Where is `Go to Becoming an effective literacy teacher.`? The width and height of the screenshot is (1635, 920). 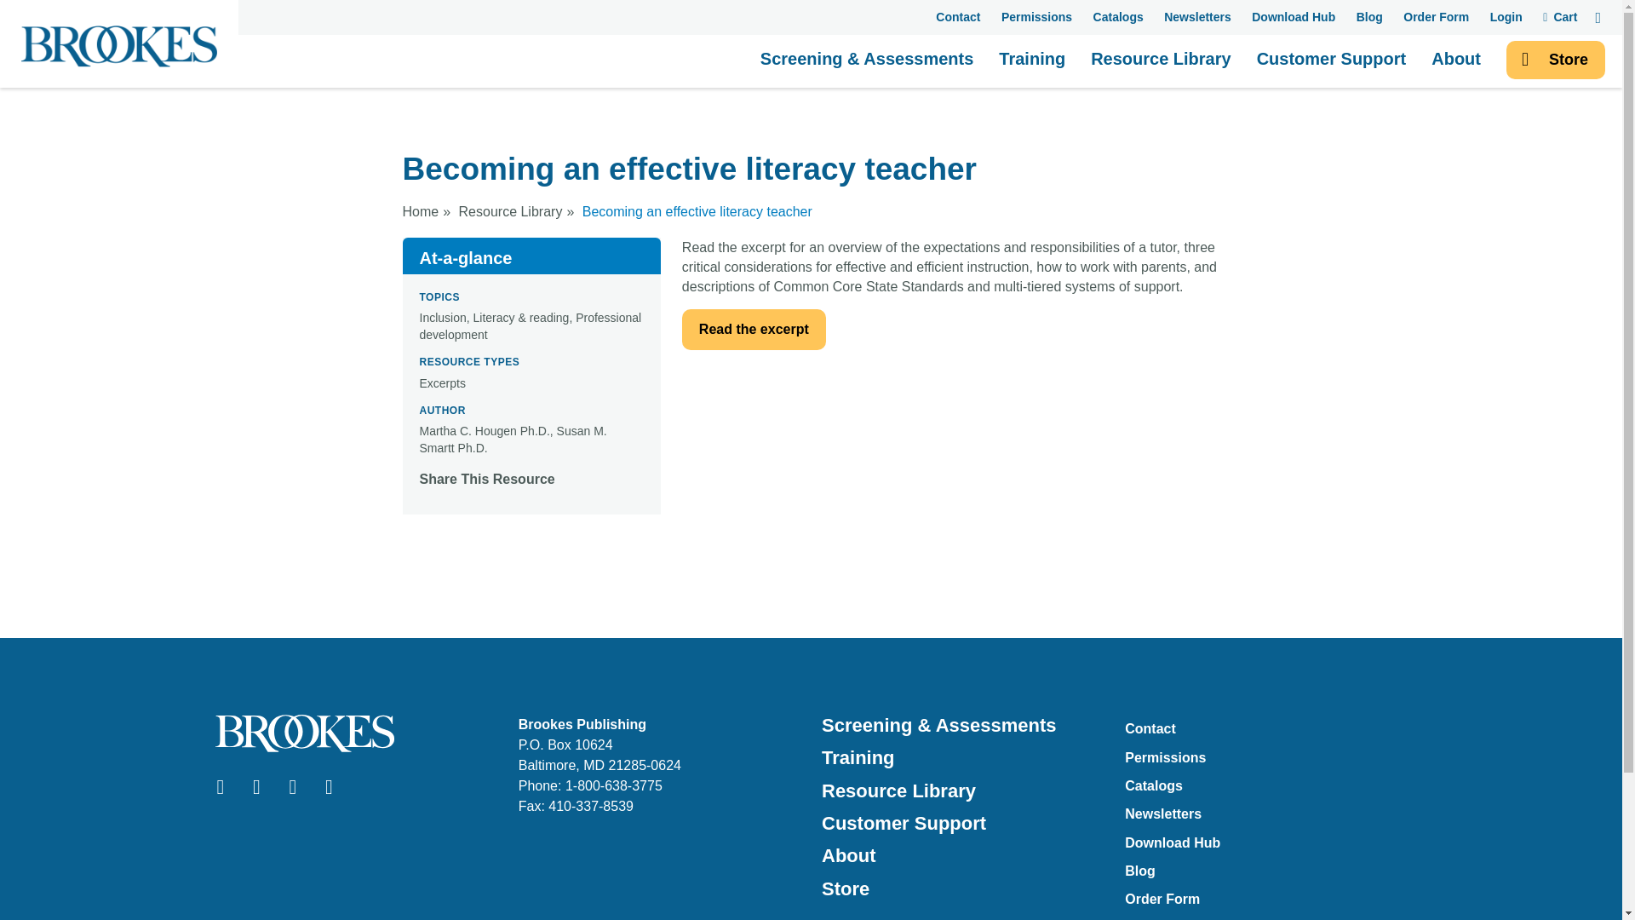 Go to Becoming an effective literacy teacher. is located at coordinates (697, 211).